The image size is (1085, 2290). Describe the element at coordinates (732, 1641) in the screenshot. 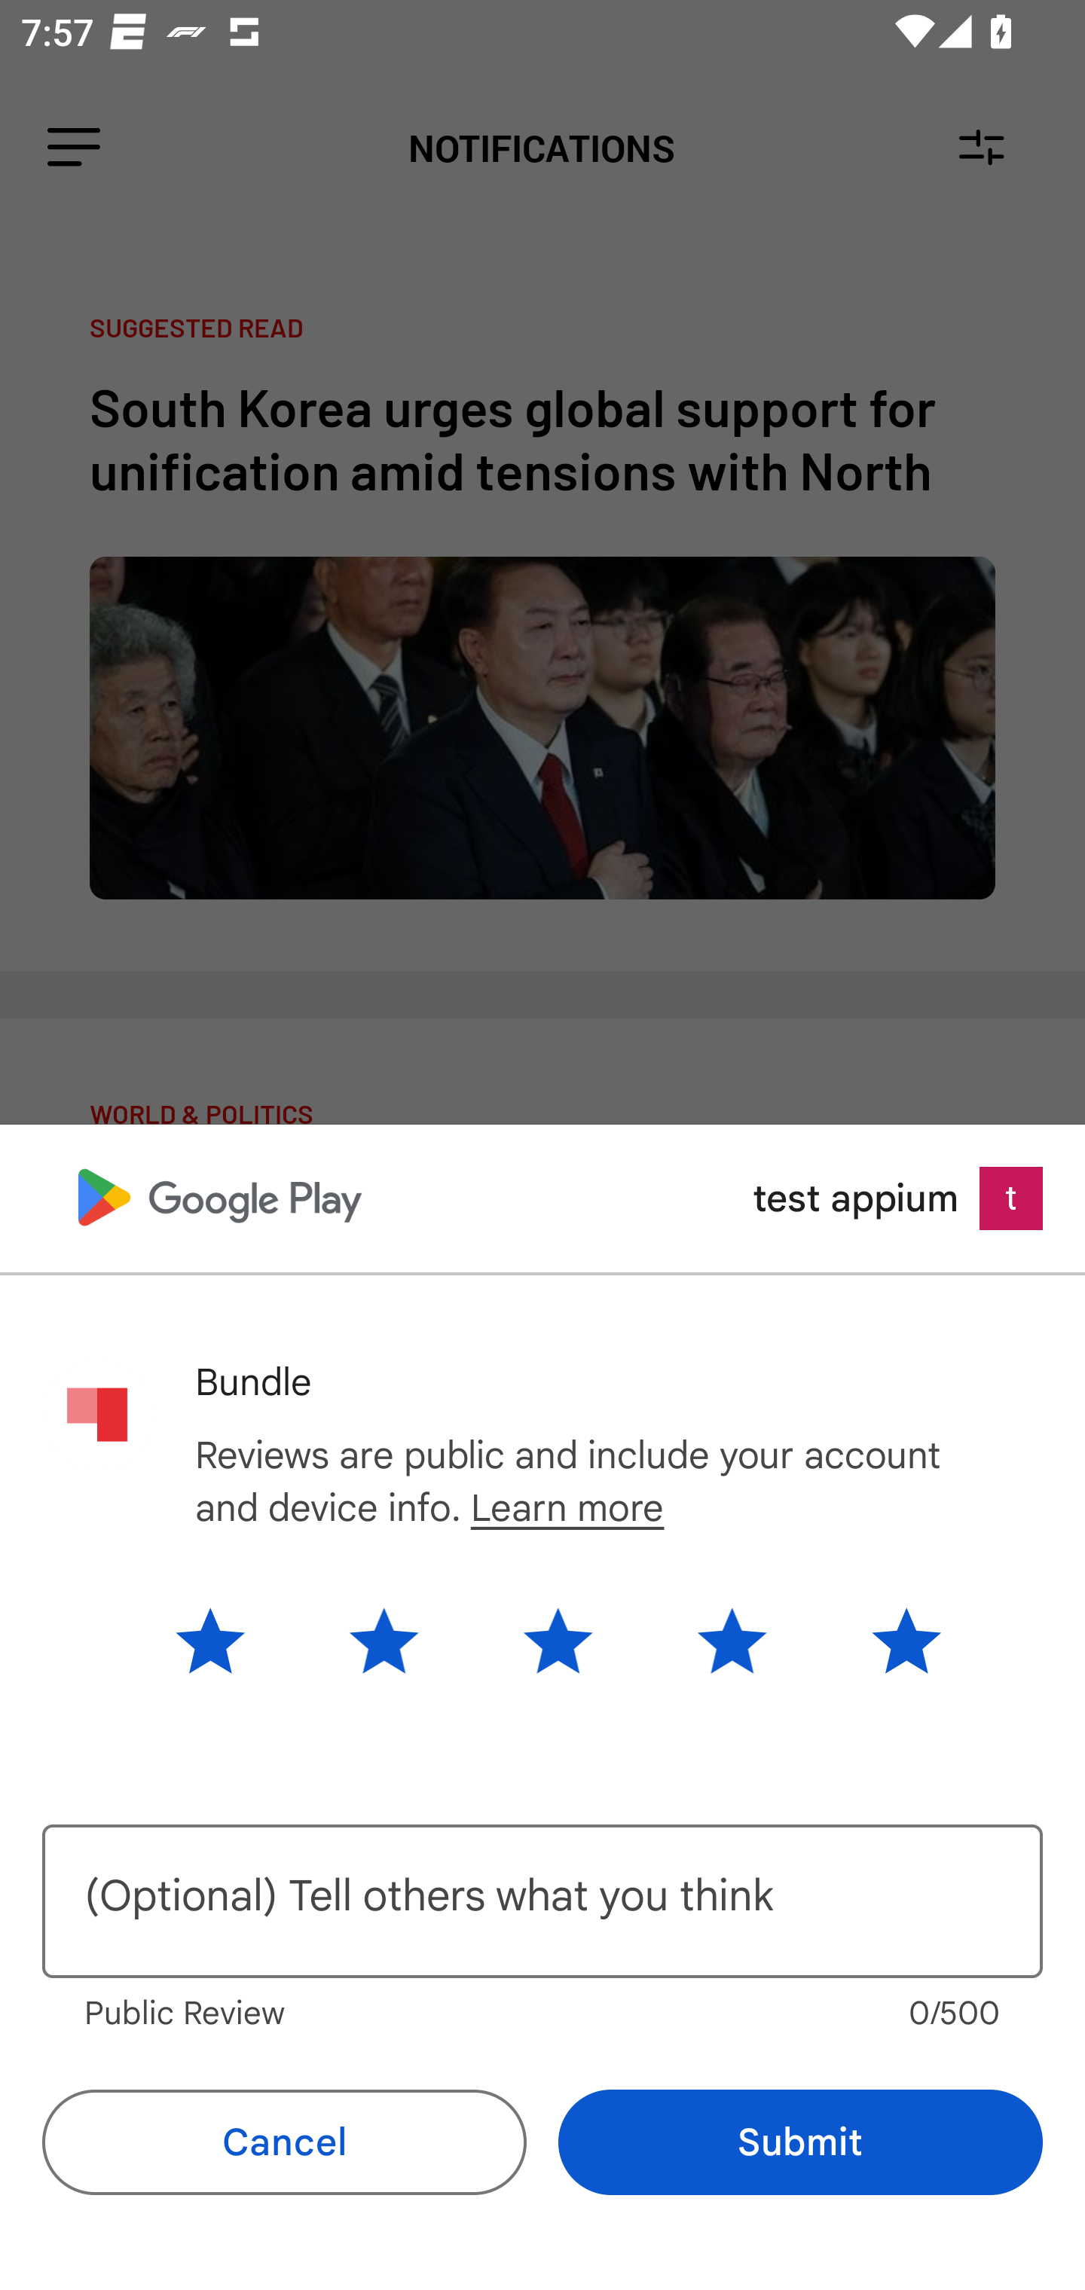

I see `Fourth star selected` at that location.